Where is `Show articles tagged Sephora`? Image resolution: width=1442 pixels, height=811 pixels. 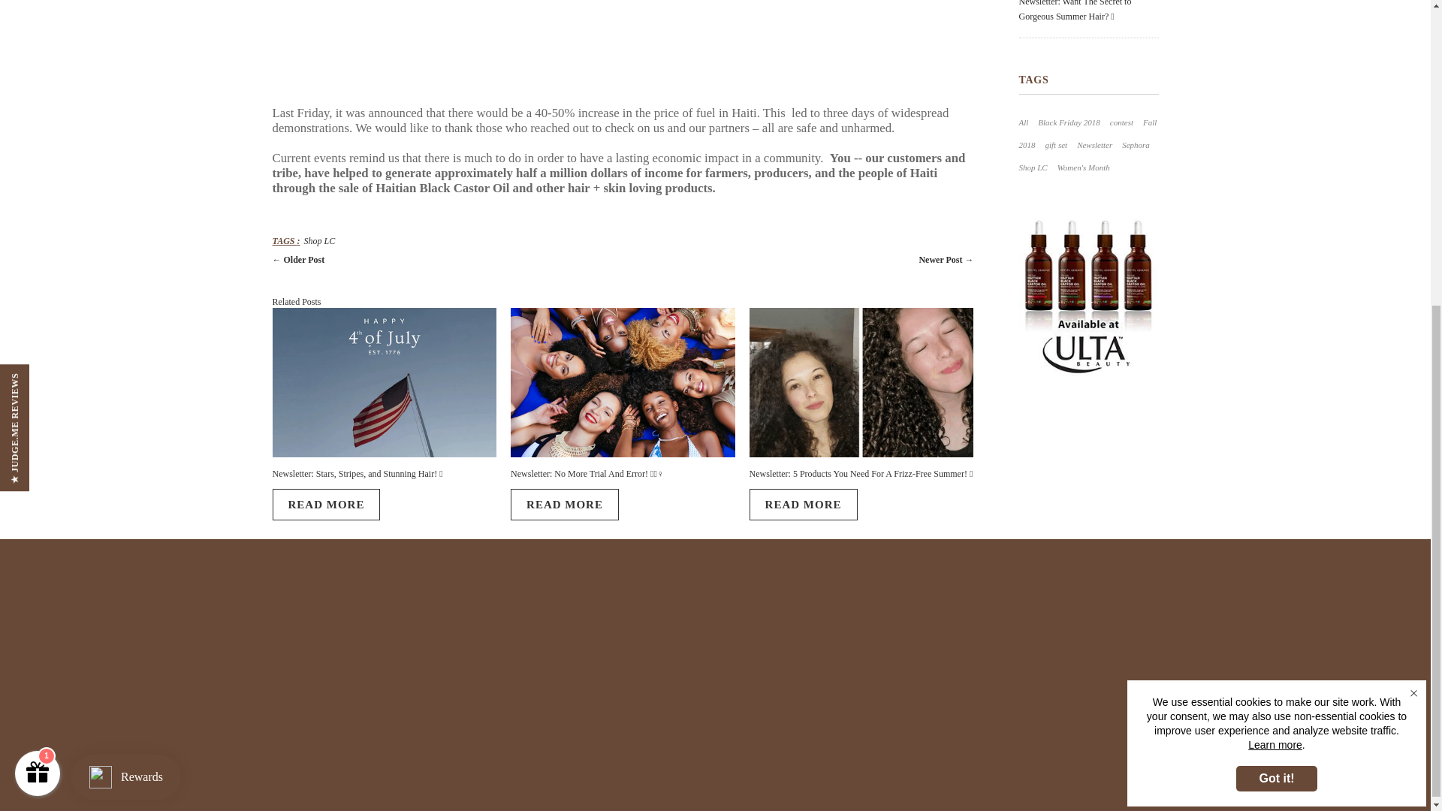 Show articles tagged Sephora is located at coordinates (1136, 144).